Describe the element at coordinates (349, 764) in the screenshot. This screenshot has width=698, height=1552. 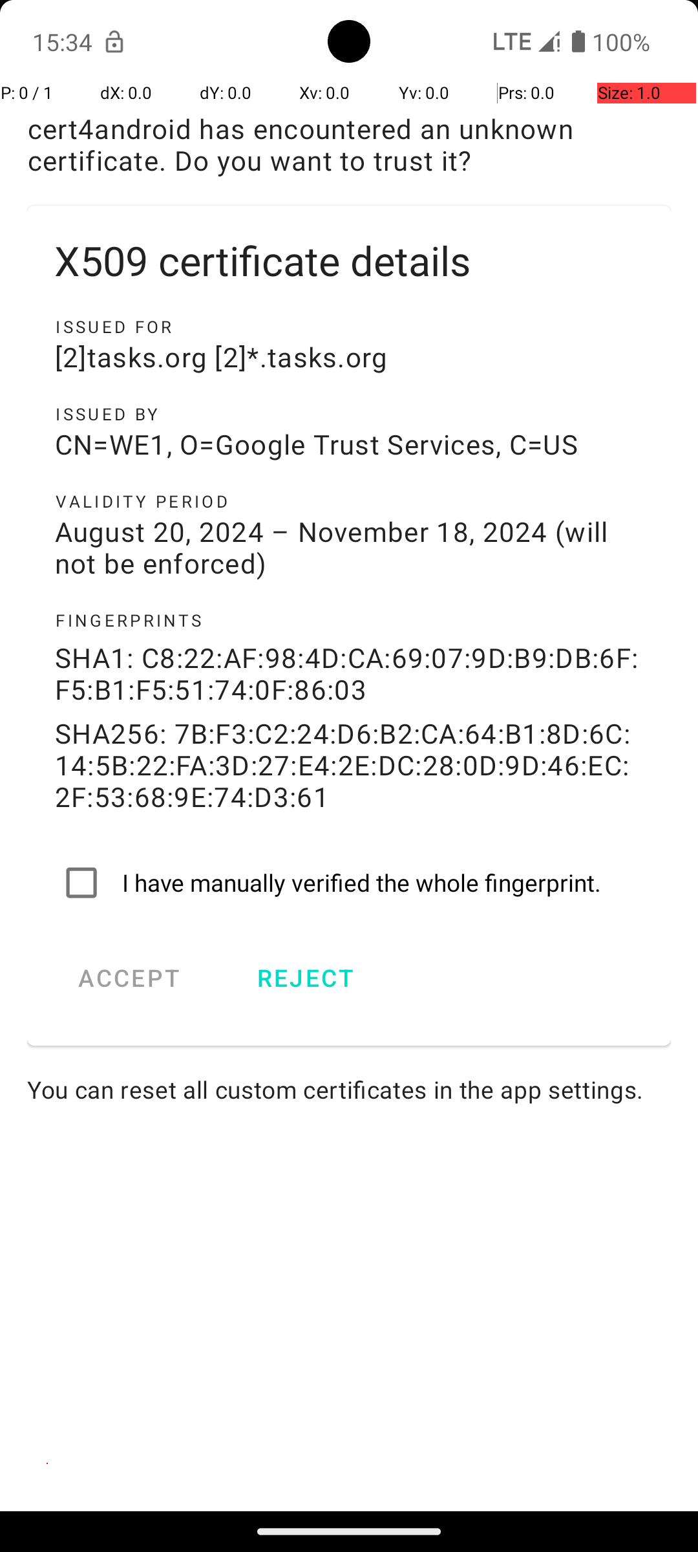
I see `SHA256: 7B:F3:C2:24:D6:B2:CA:64:B1:8D:6C:14:5B:22:FA:3D:27:E4:2E:DC:28:0D:9D:46:EC:2F:53:68:9E:74:D3:61` at that location.